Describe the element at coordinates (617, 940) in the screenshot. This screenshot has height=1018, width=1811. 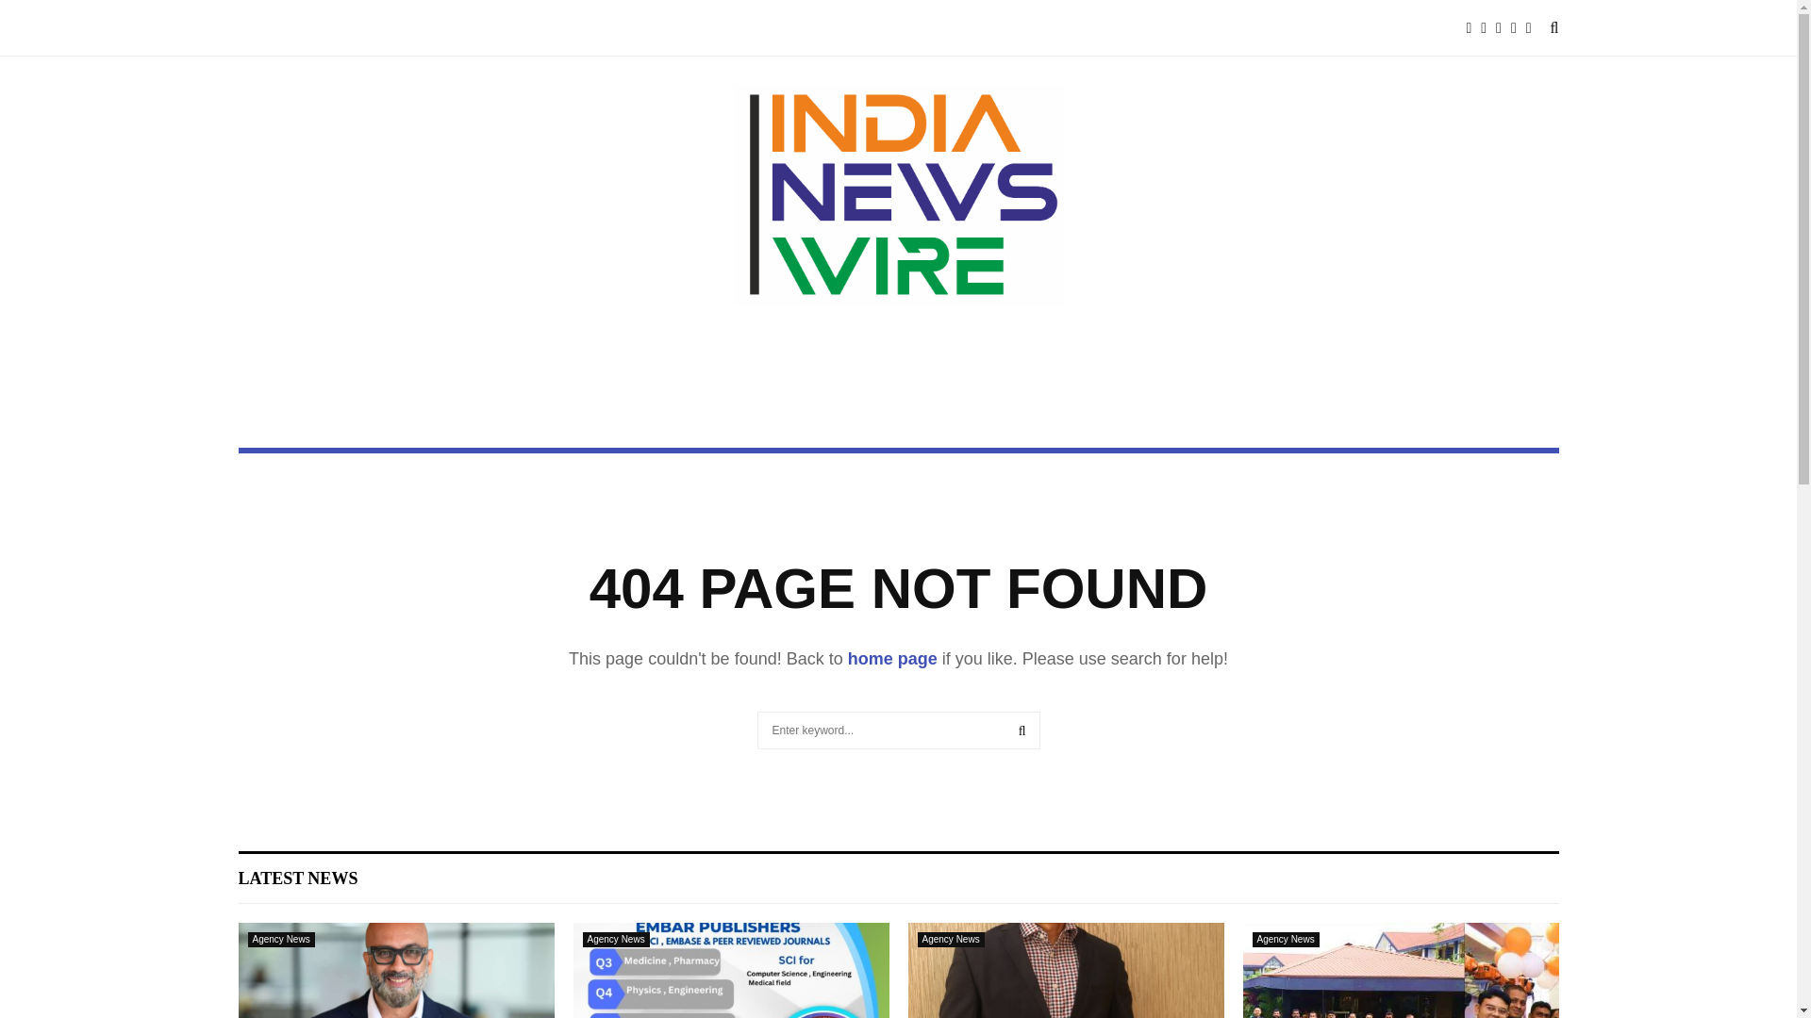
I see `Agency News` at that location.